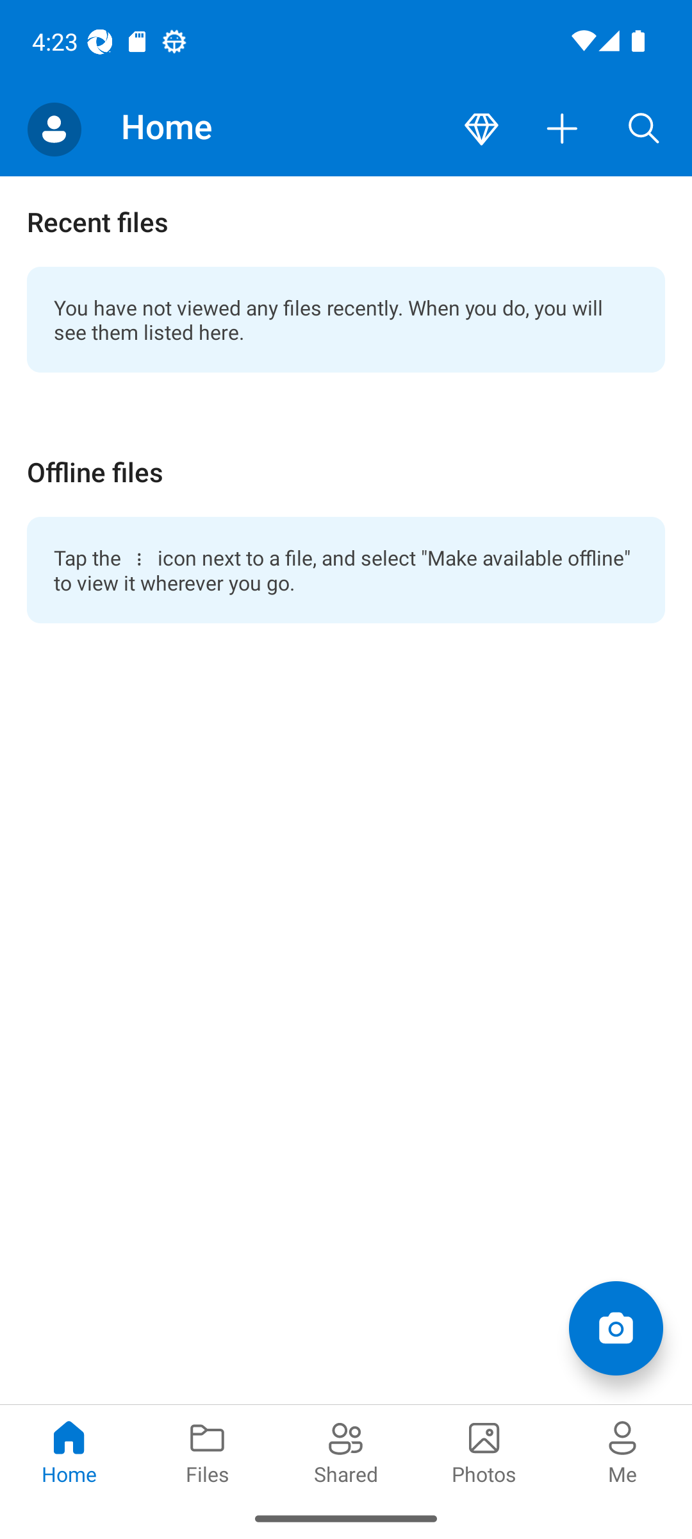 Image resolution: width=692 pixels, height=1539 pixels. What do you see at coordinates (54, 130) in the screenshot?
I see `Account switcher` at bounding box center [54, 130].